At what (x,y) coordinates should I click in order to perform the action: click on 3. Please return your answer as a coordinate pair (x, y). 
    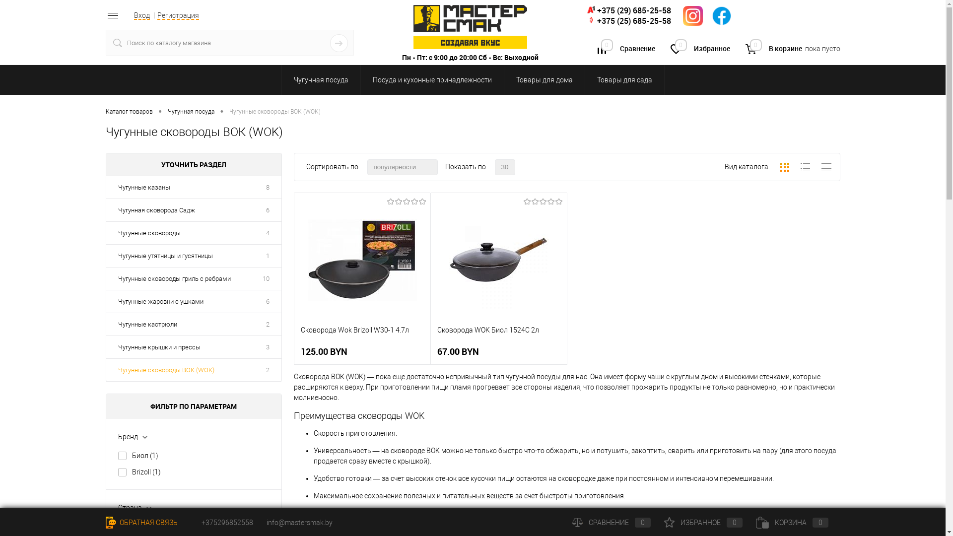
    Looking at the image, I should click on (268, 347).